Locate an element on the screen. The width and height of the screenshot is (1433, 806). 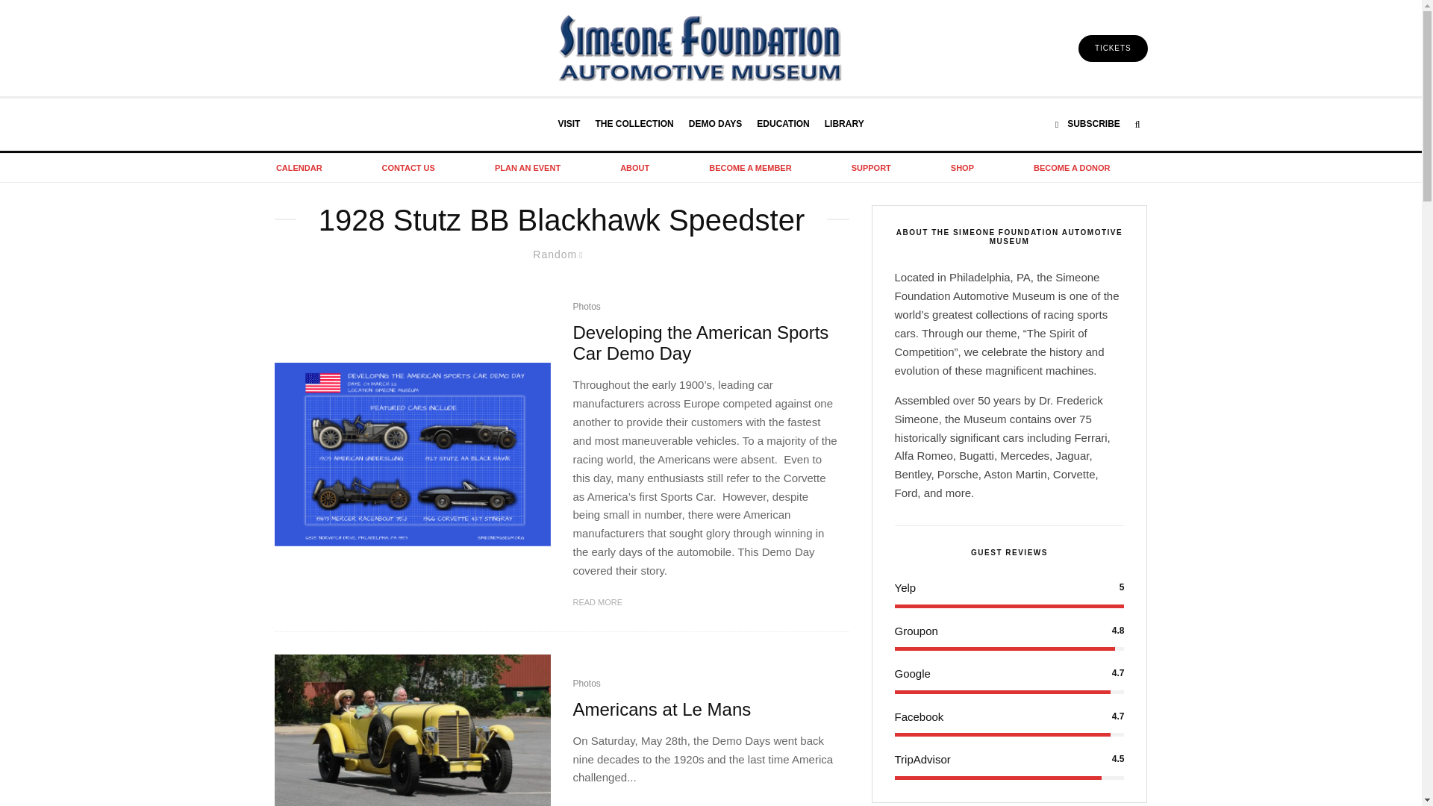
Americans at Le Mans is located at coordinates (662, 710).